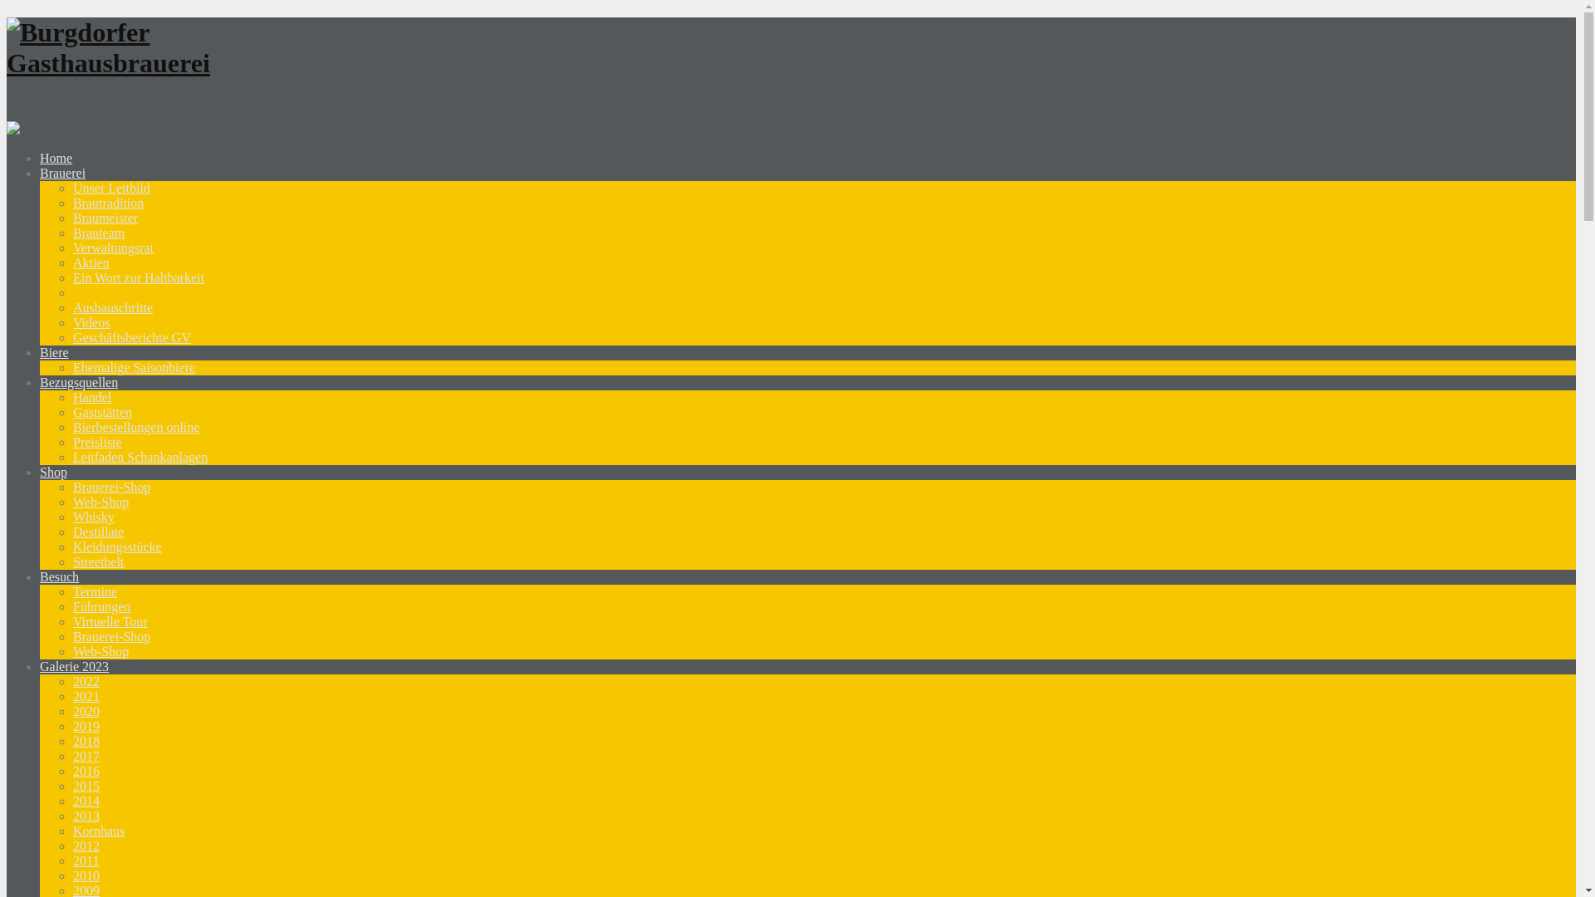  What do you see at coordinates (95, 591) in the screenshot?
I see `Termine` at bounding box center [95, 591].